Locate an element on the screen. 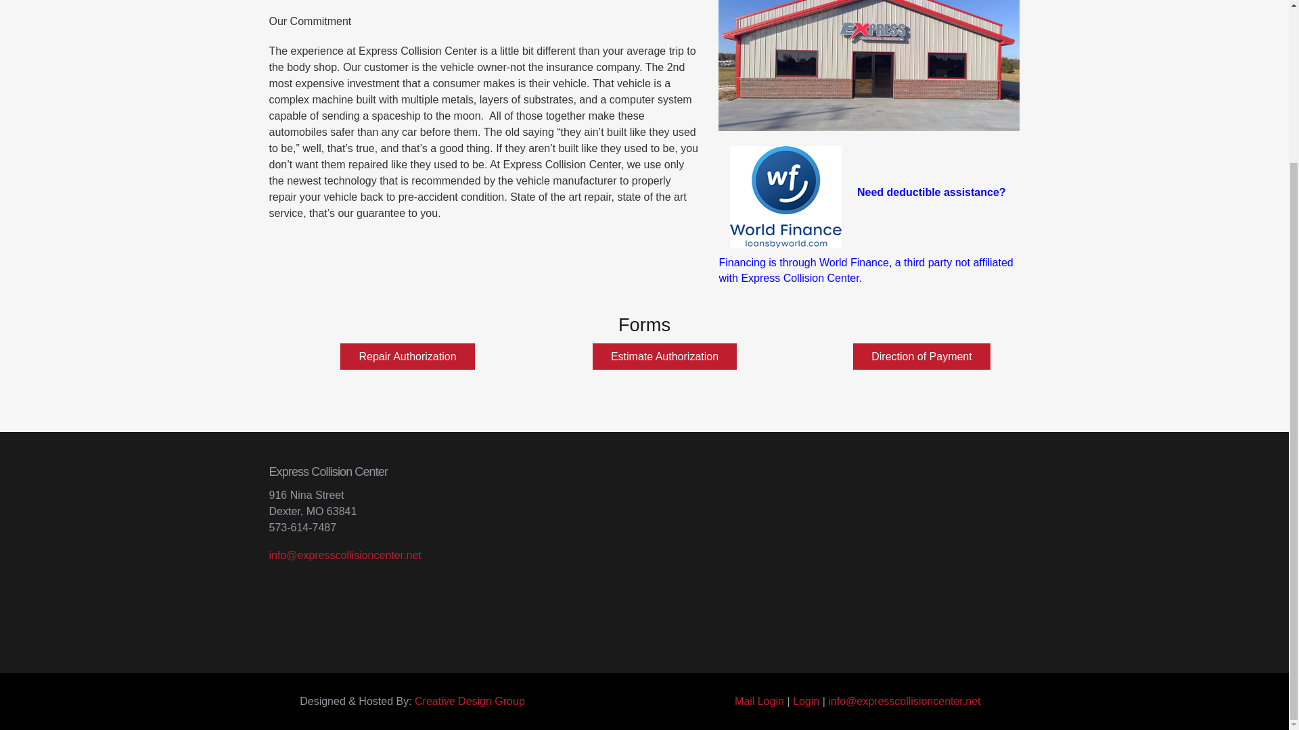 This screenshot has width=1299, height=730. Creative Design Group is located at coordinates (470, 702).